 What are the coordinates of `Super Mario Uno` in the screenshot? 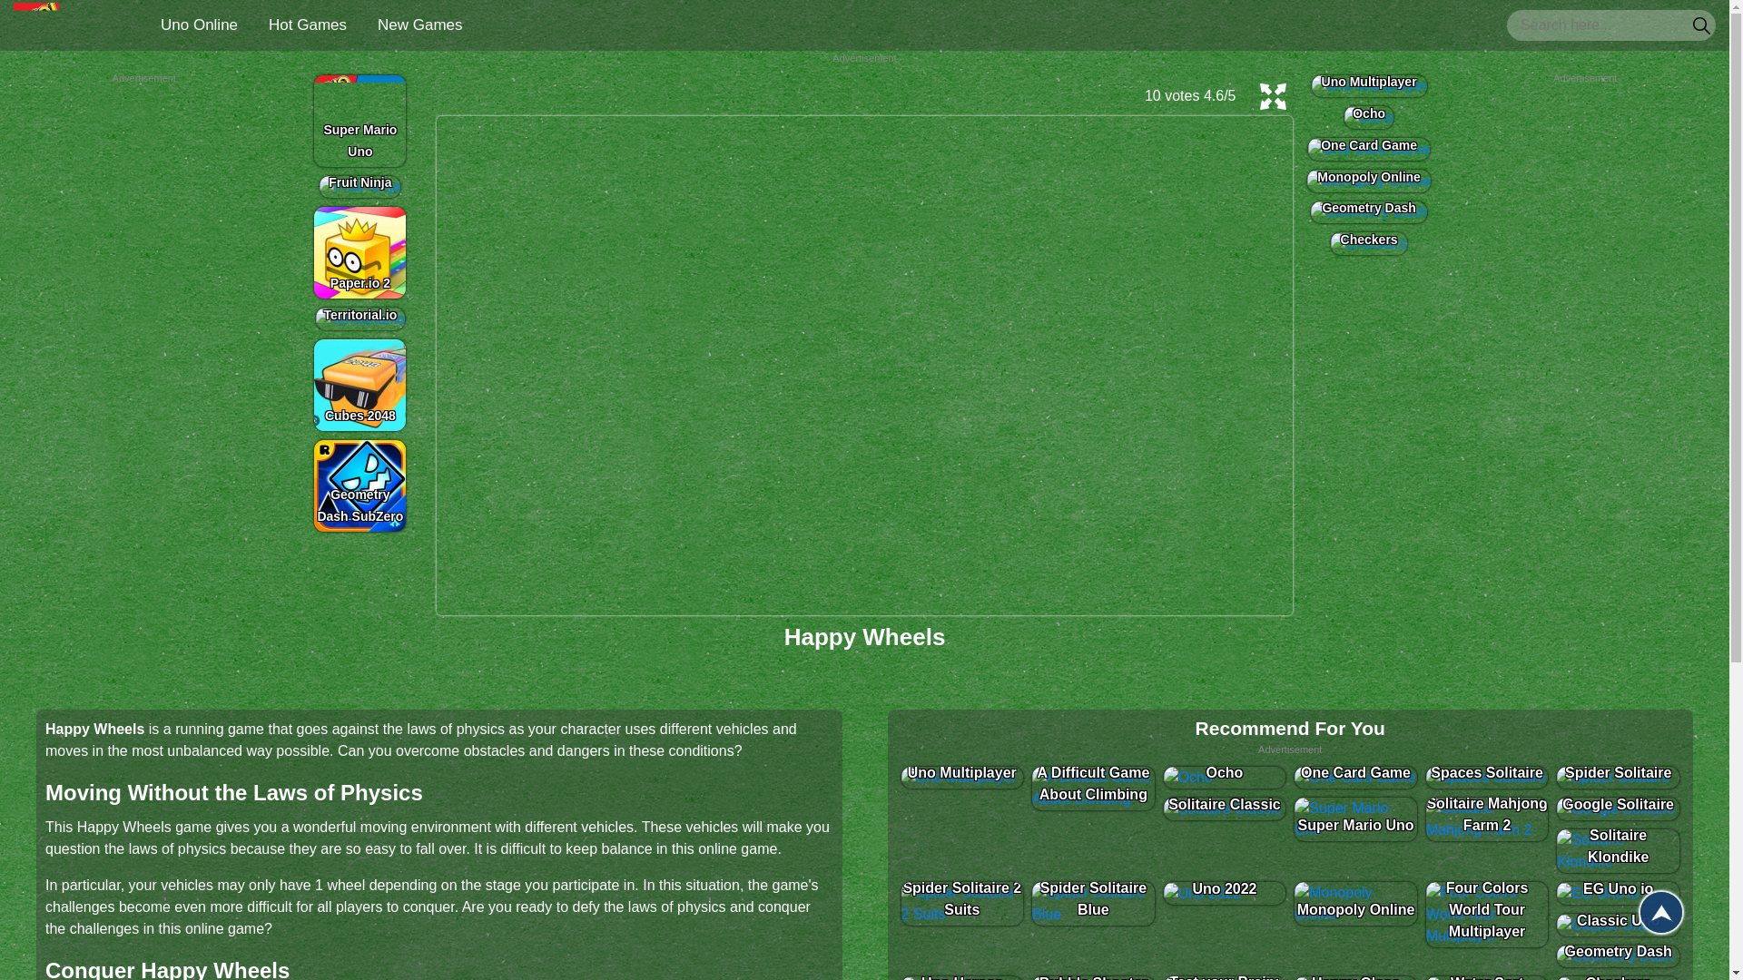 It's located at (359, 120).